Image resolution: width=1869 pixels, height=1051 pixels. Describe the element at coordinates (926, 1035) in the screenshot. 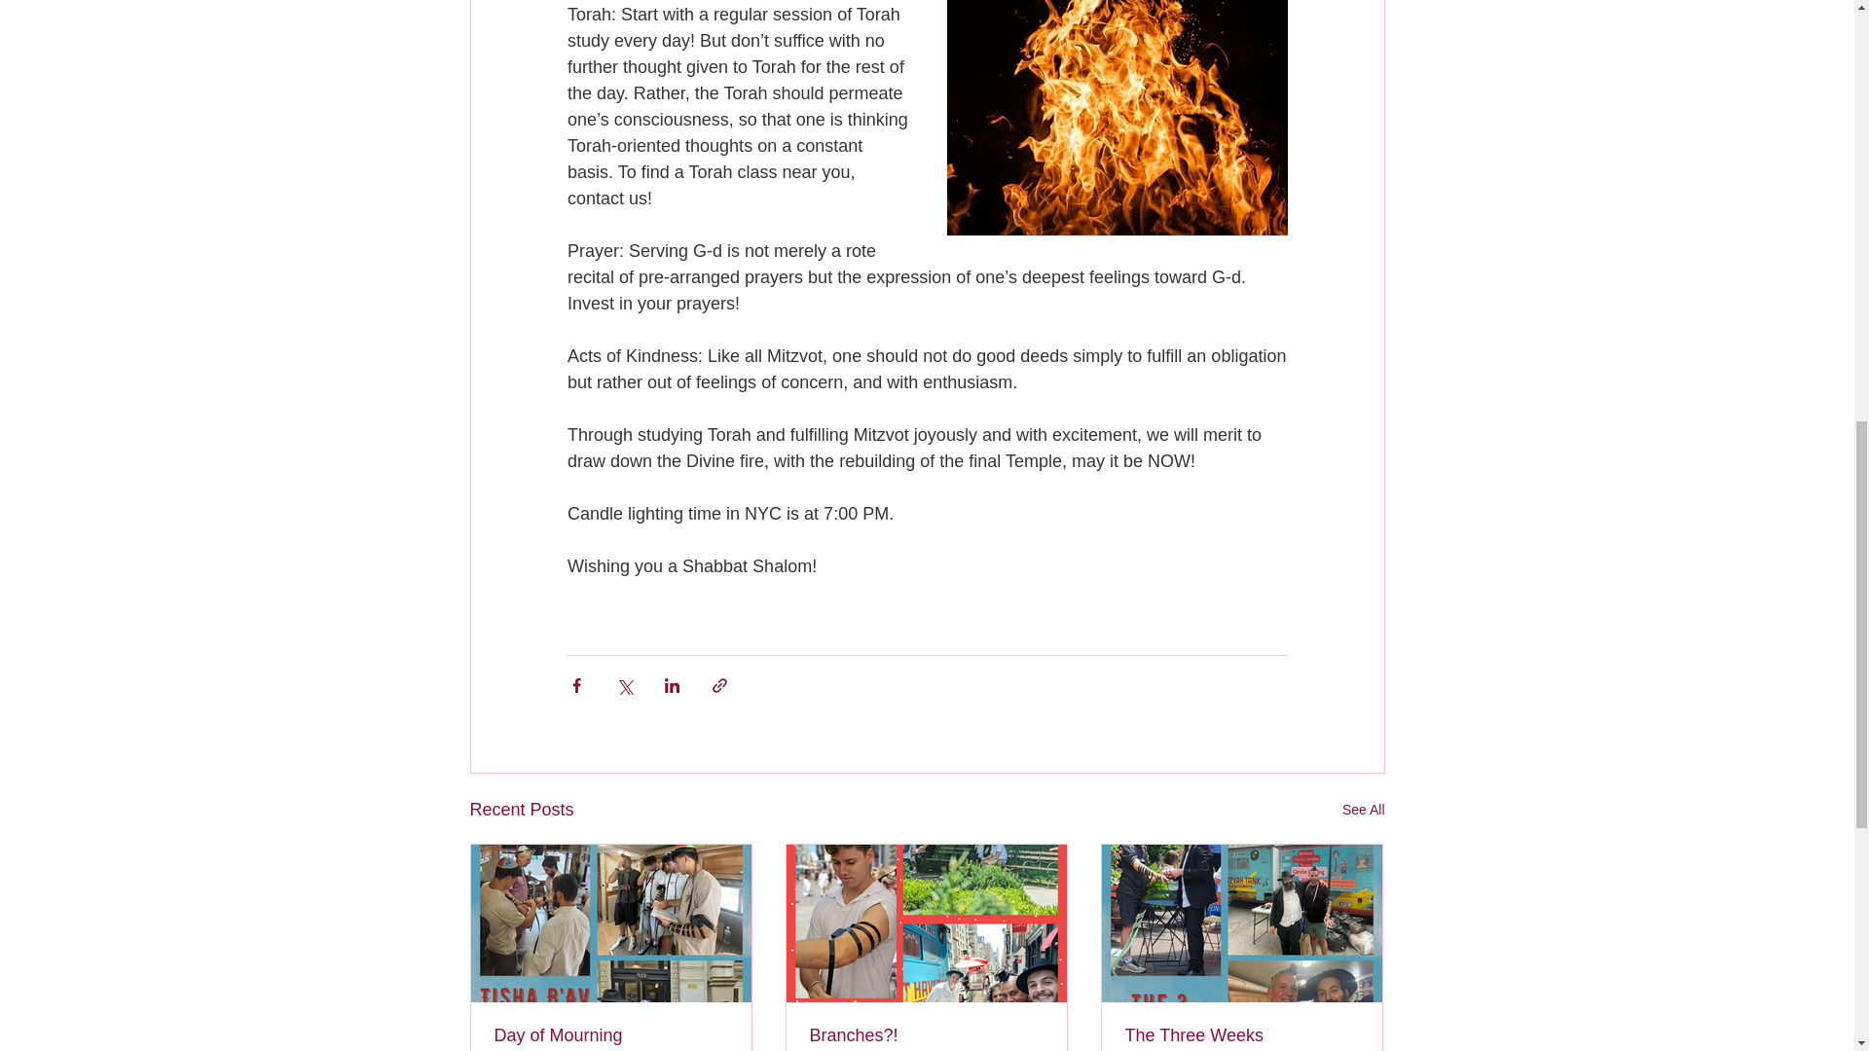

I see `Branches?!` at that location.